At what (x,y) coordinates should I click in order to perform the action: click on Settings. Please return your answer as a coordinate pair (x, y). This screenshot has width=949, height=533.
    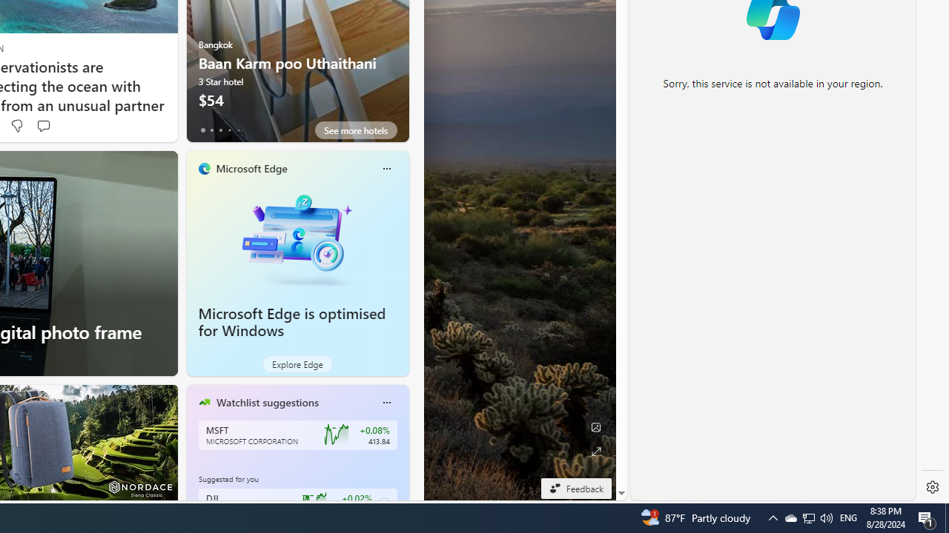
    Looking at the image, I should click on (933, 487).